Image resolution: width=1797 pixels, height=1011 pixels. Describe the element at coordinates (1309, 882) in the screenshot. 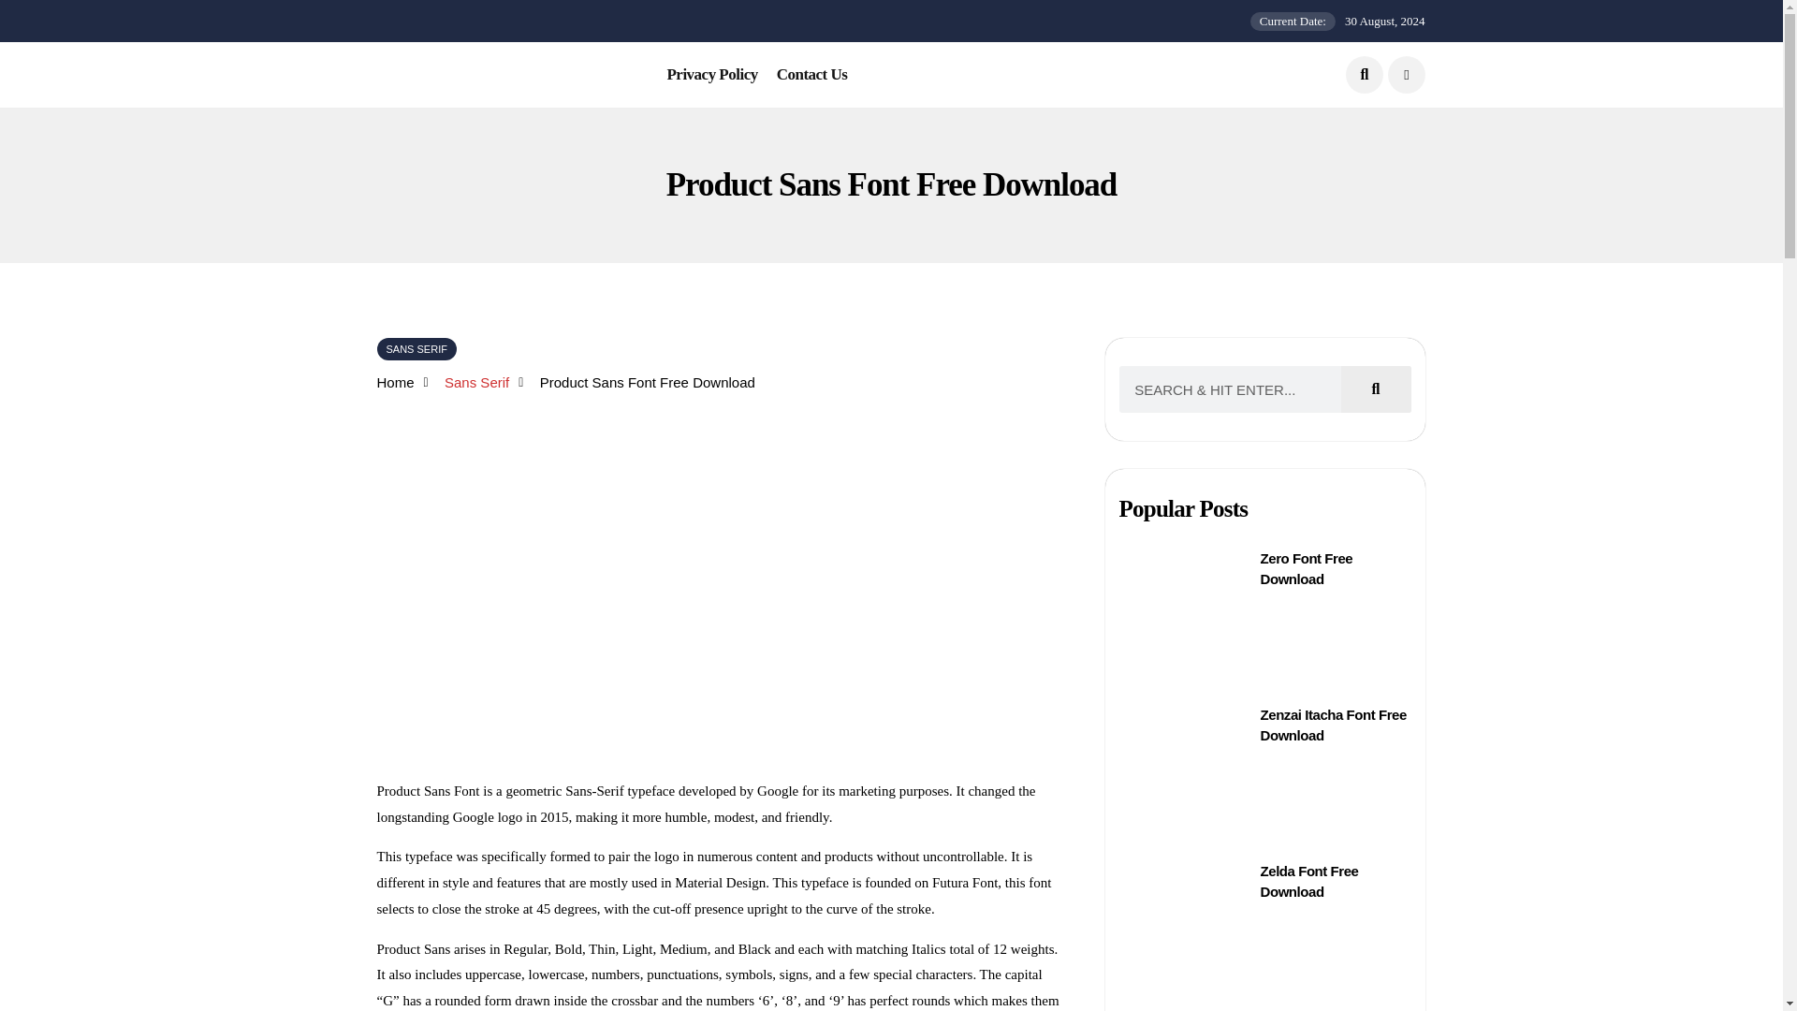

I see `Zelda Font Free Download` at that location.